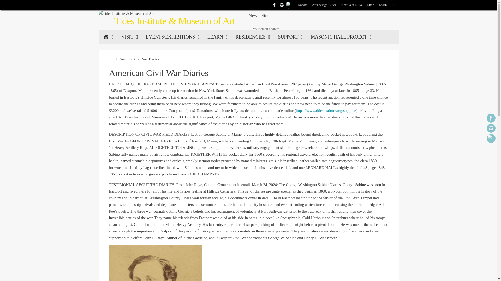  Describe the element at coordinates (491, 128) in the screenshot. I see `Instagram` at that location.